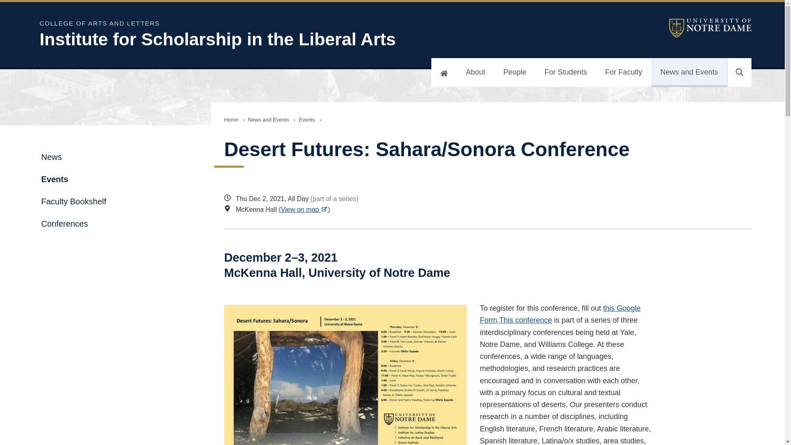 The image size is (791, 445). Describe the element at coordinates (689, 73) in the screenshot. I see `News and Events` at that location.